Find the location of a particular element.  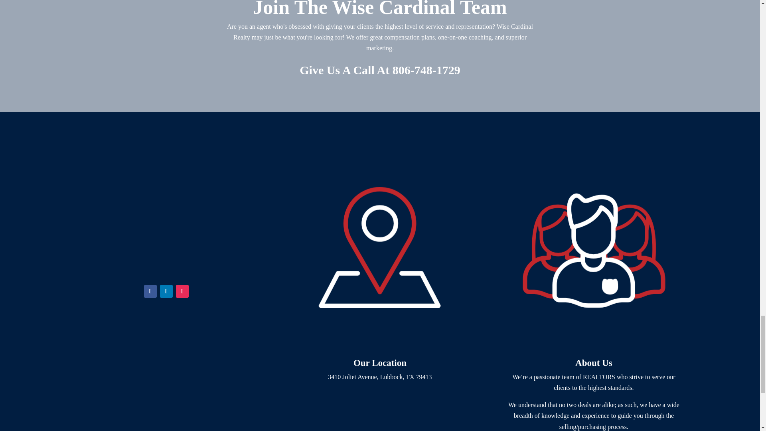

Follow on Instagram is located at coordinates (182, 291).